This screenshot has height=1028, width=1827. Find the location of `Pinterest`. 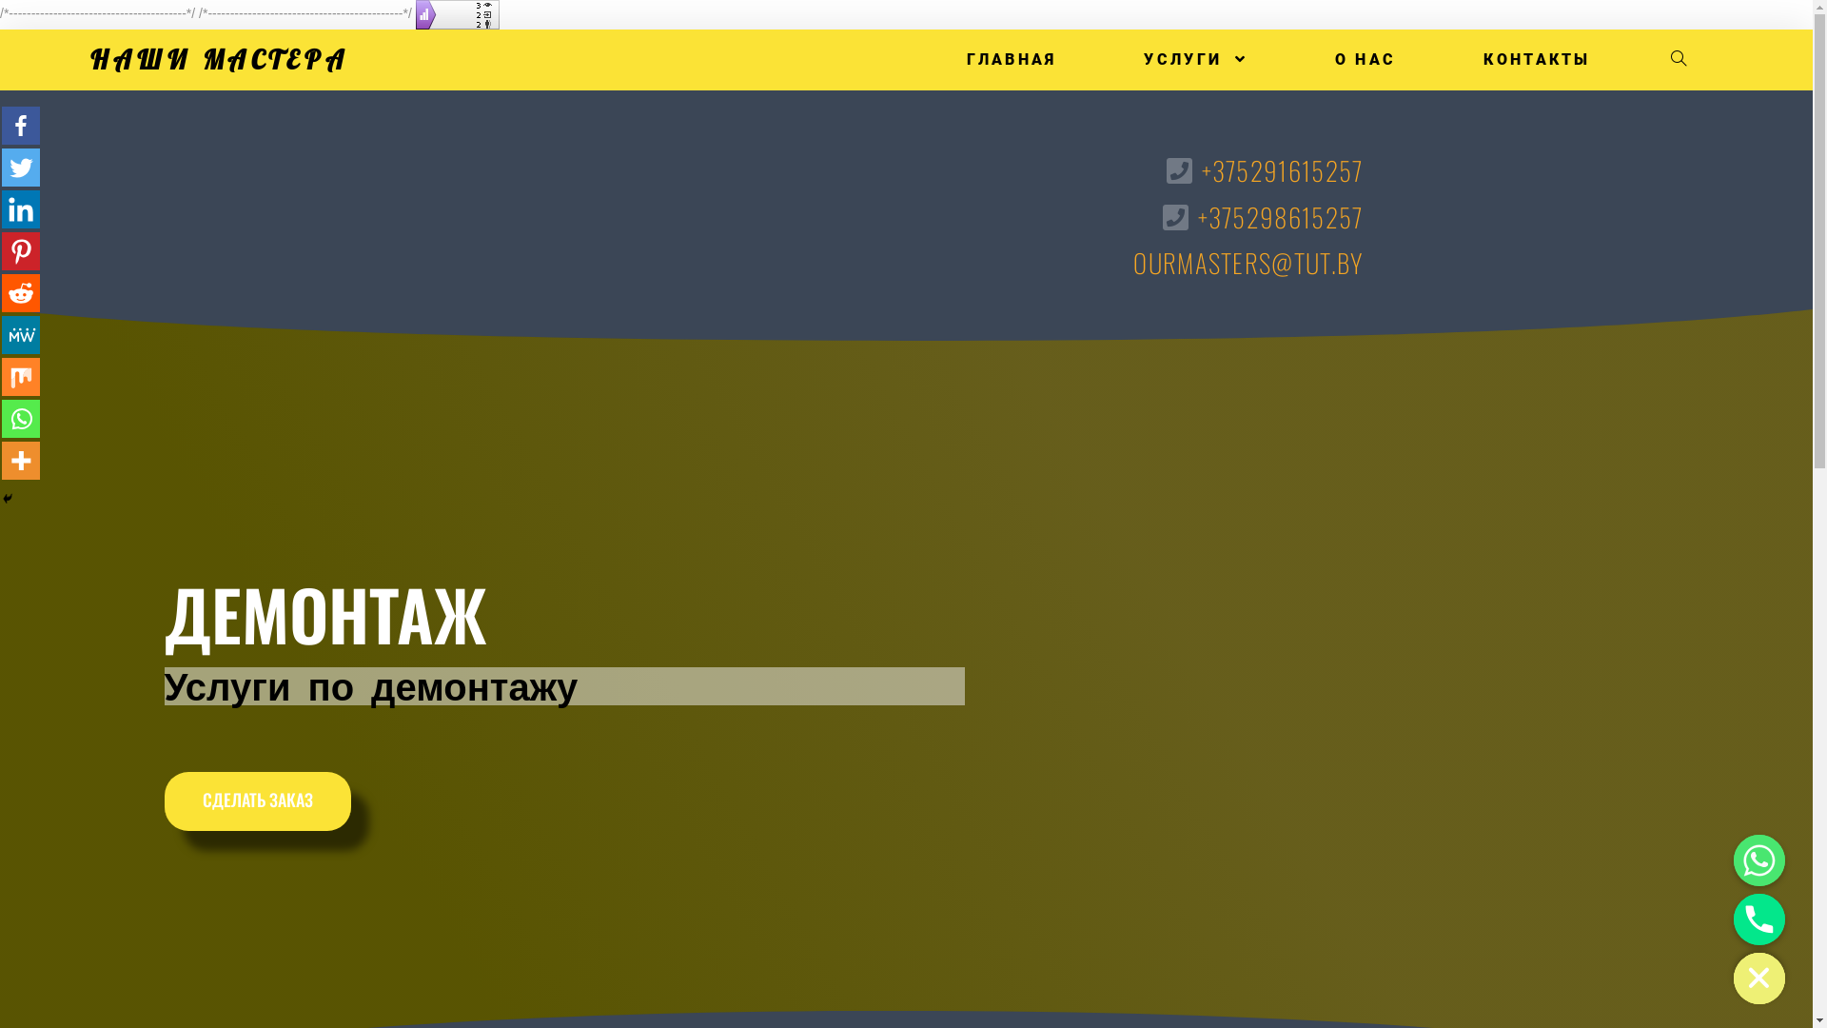

Pinterest is located at coordinates (129, 72).